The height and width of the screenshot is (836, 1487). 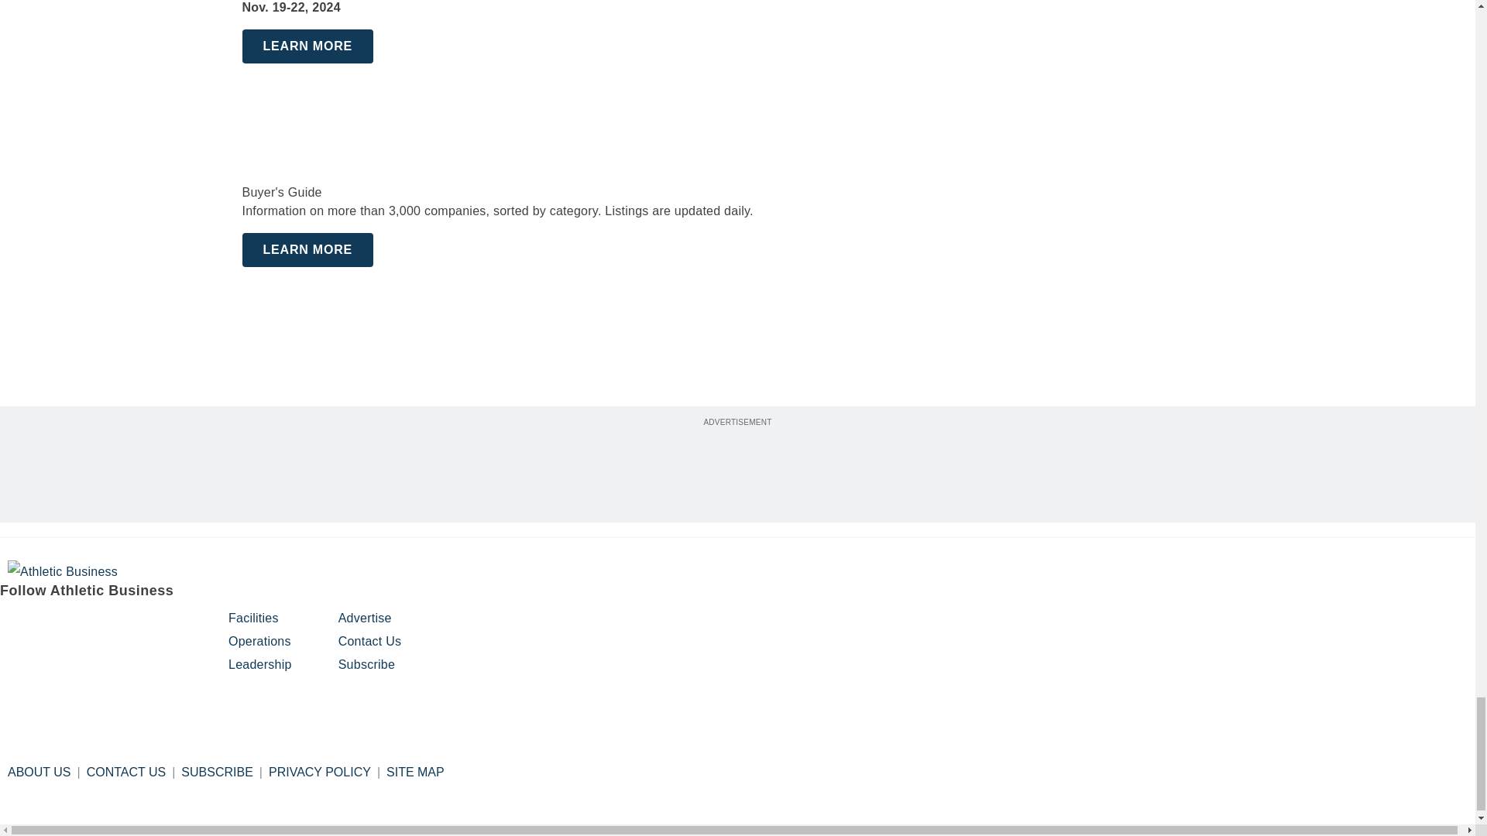 What do you see at coordinates (53, 625) in the screenshot?
I see `Instagram icon` at bounding box center [53, 625].